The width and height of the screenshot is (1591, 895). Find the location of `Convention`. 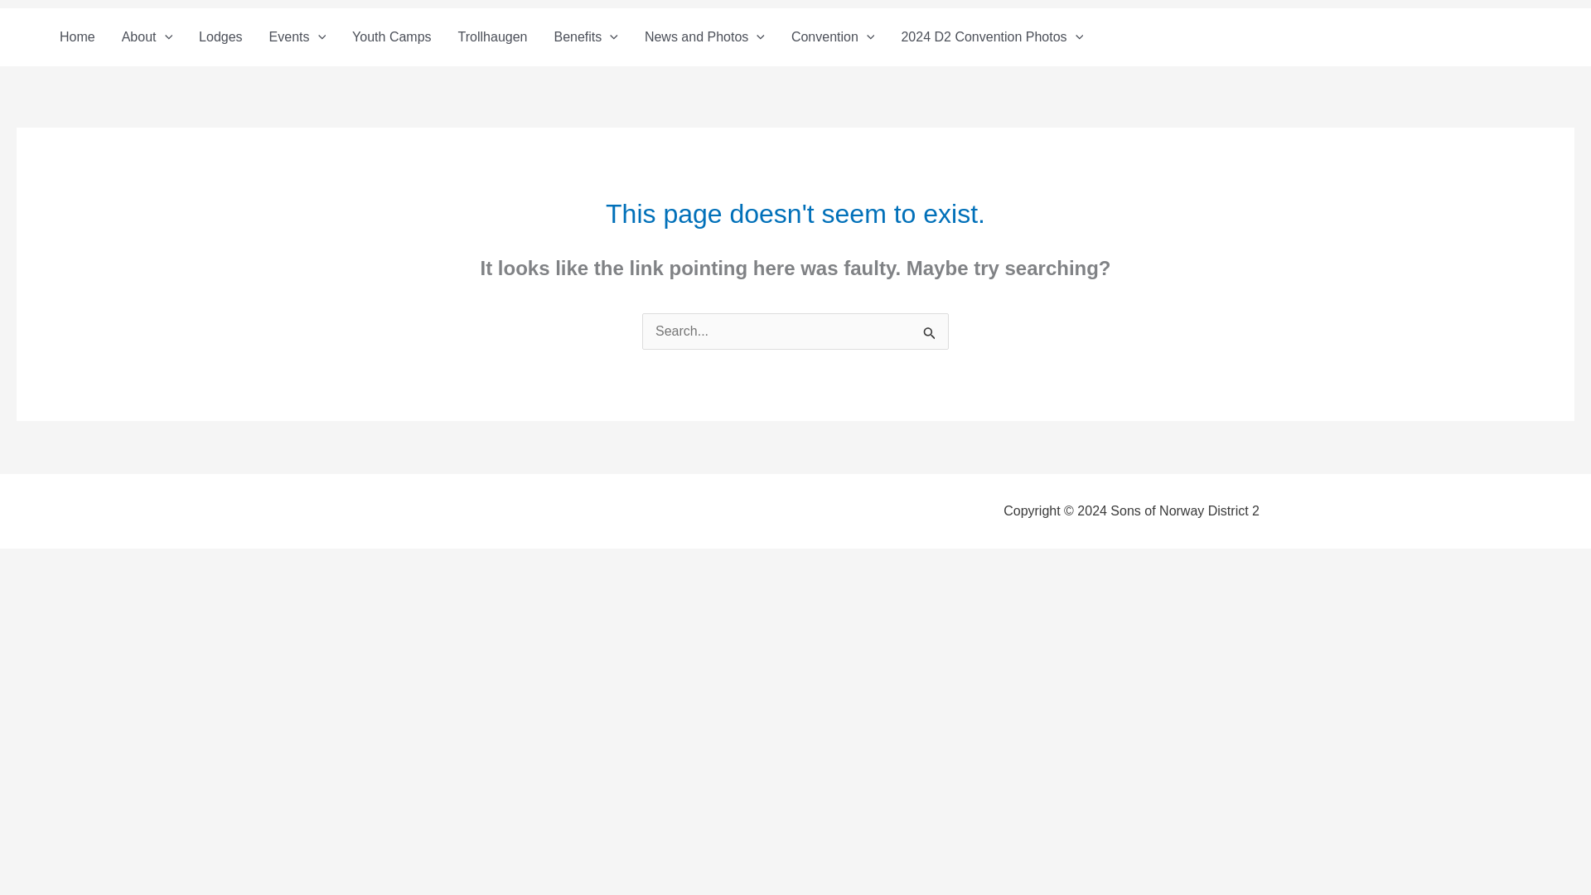

Convention is located at coordinates (832, 36).